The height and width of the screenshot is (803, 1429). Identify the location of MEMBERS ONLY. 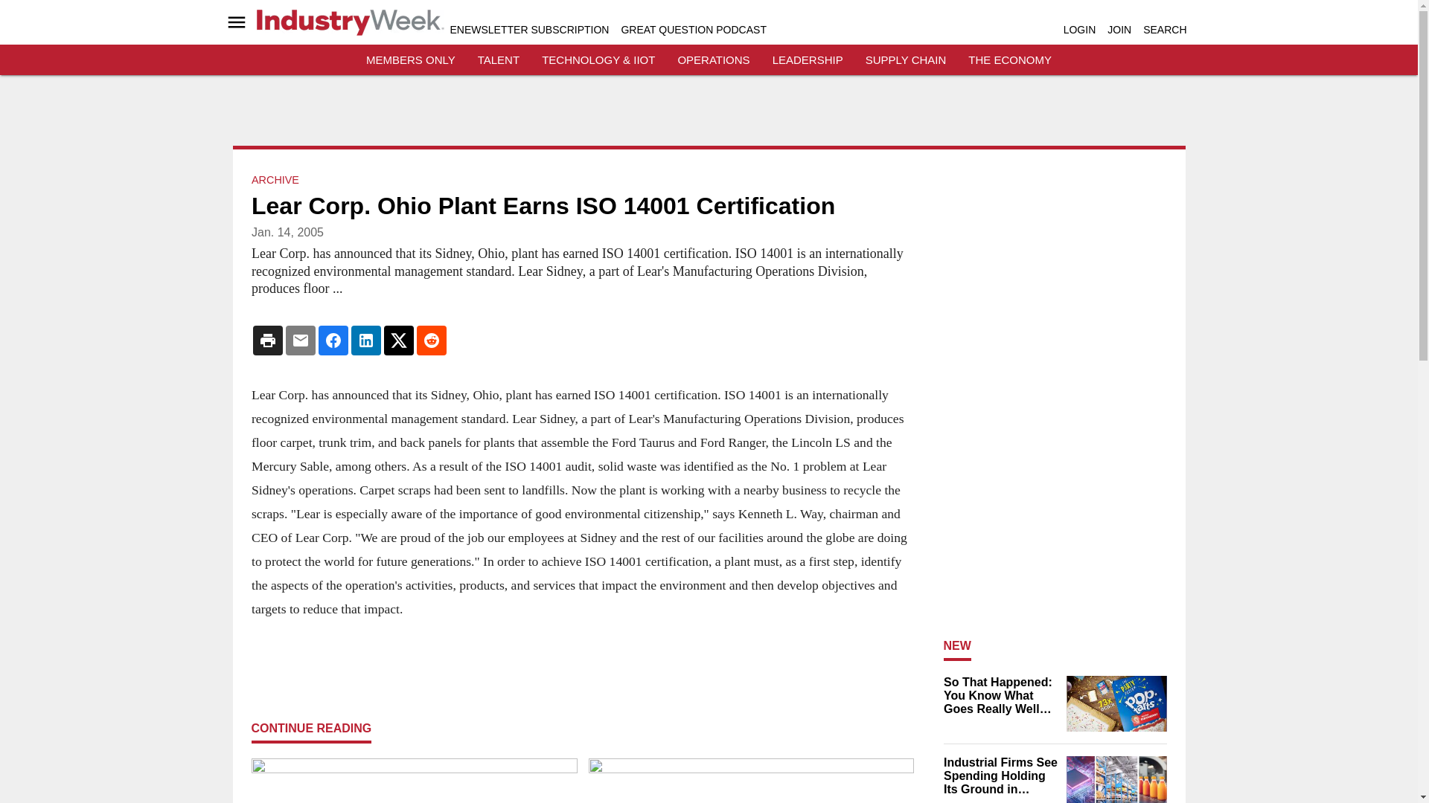
(411, 59).